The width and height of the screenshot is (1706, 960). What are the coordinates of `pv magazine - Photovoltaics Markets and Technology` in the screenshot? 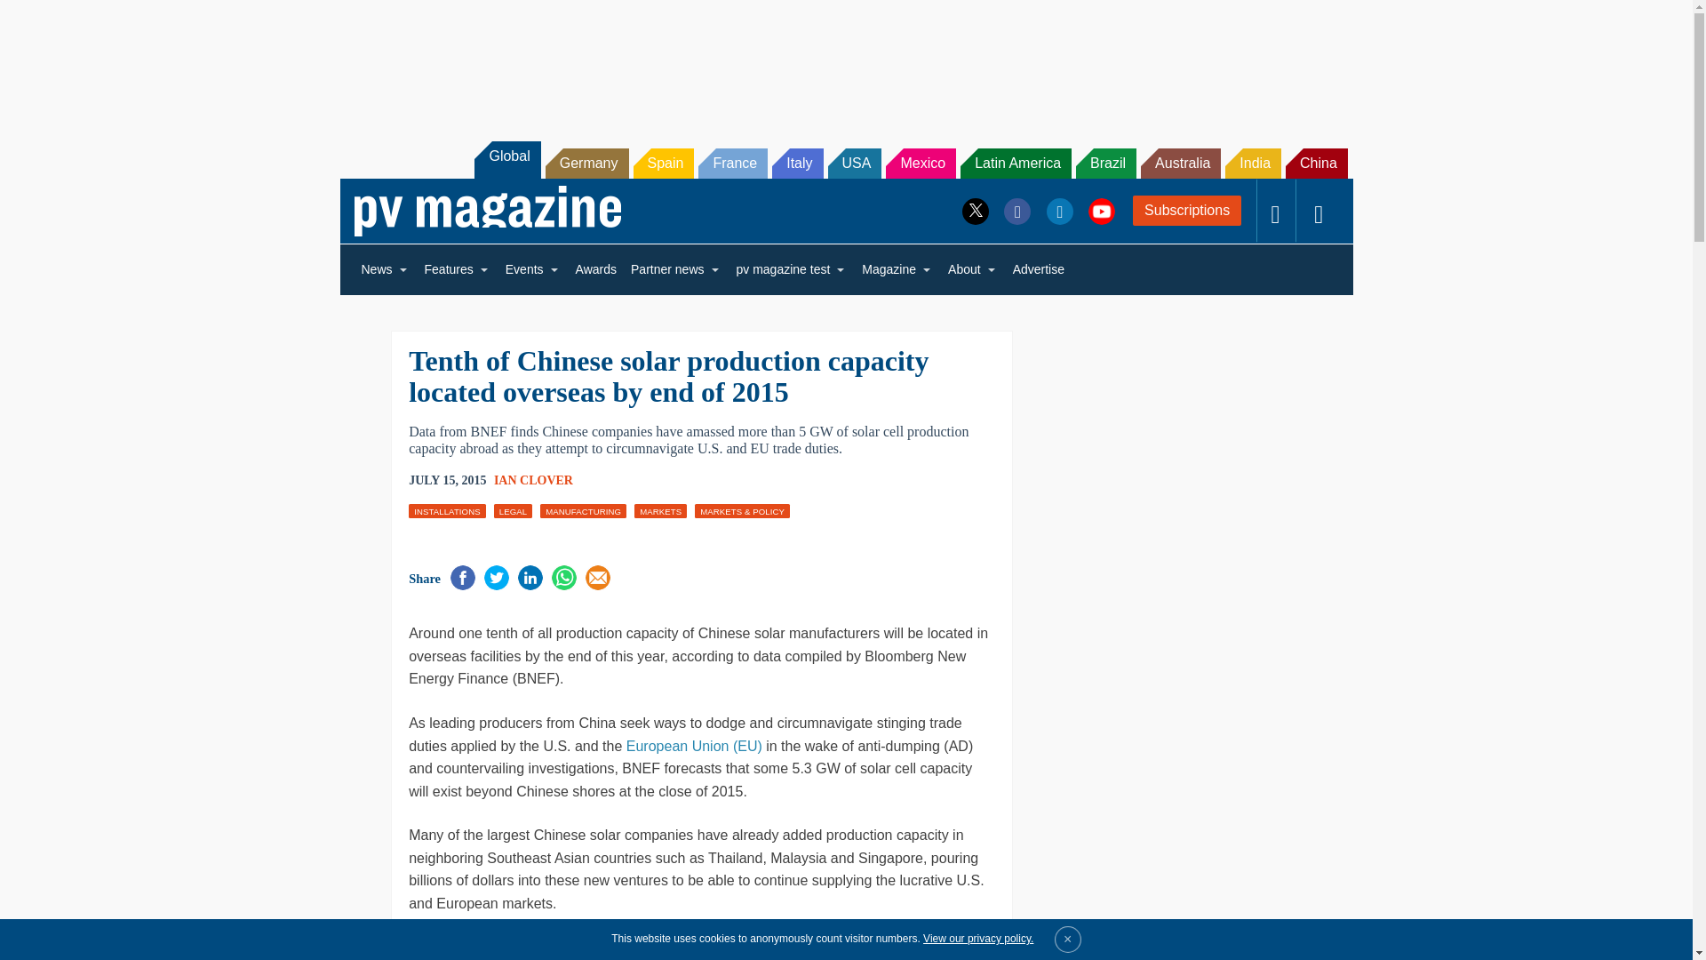 It's located at (487, 211).